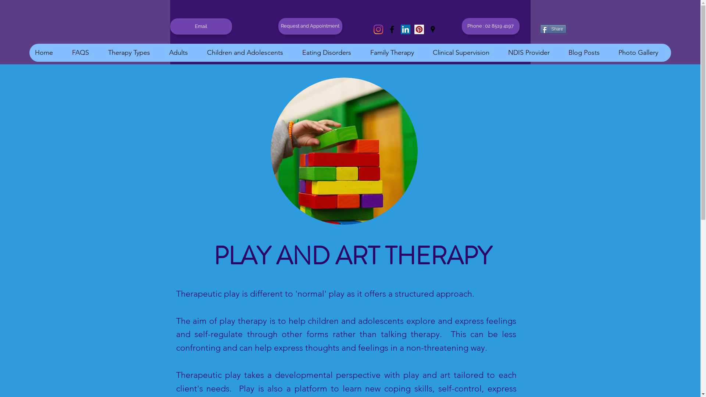 The image size is (706, 397). I want to click on Adults, so click(182, 53).